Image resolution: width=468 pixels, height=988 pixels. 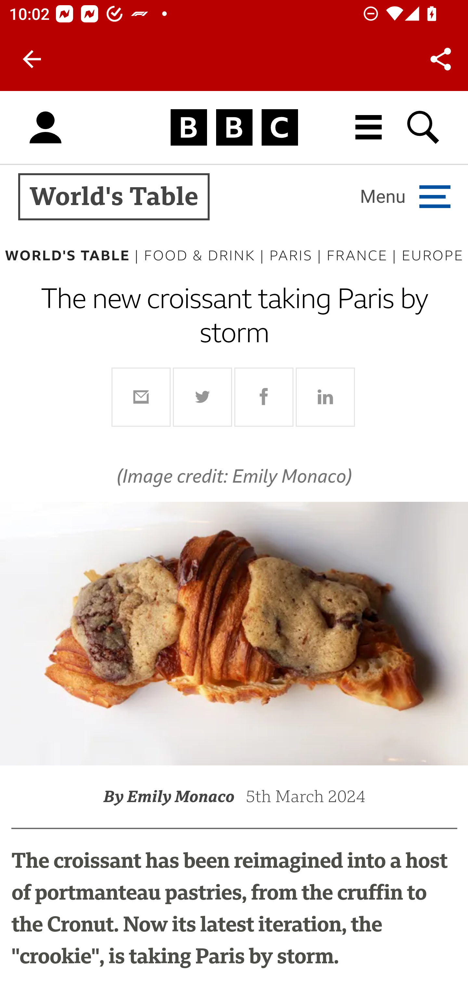 What do you see at coordinates (141, 397) in the screenshot?
I see ` Share using Email  Share using Email` at bounding box center [141, 397].